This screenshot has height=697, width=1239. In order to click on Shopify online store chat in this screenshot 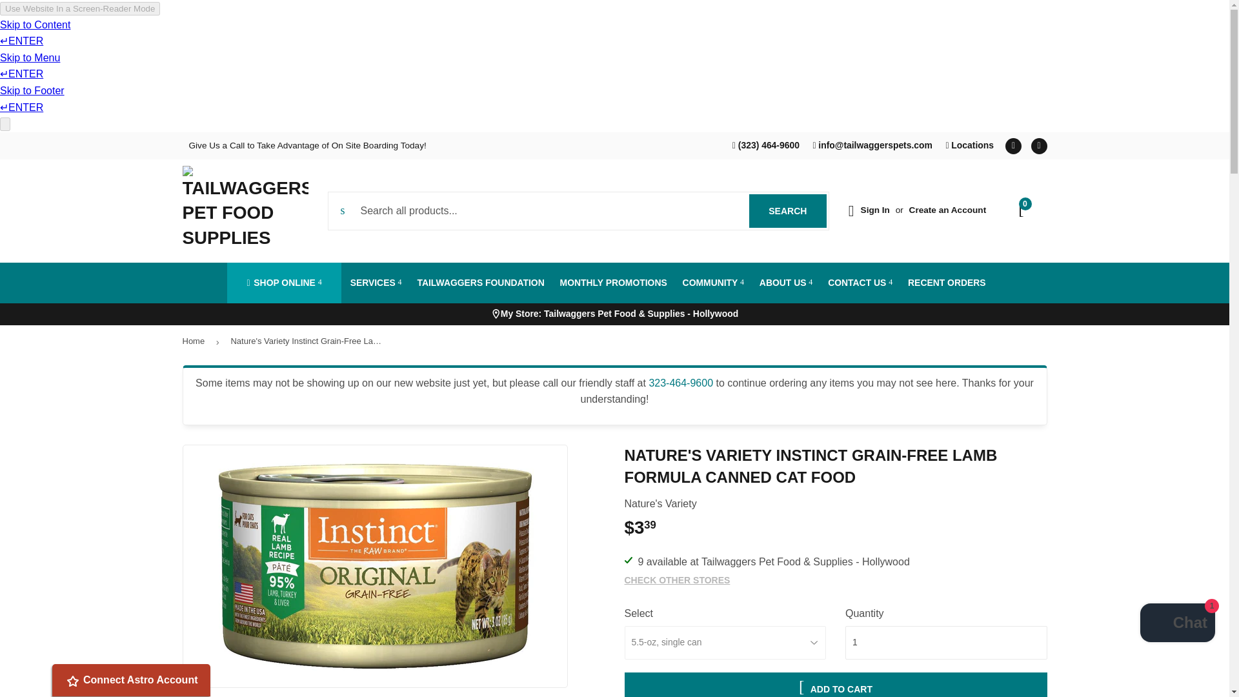, I will do `click(619, 315)`.